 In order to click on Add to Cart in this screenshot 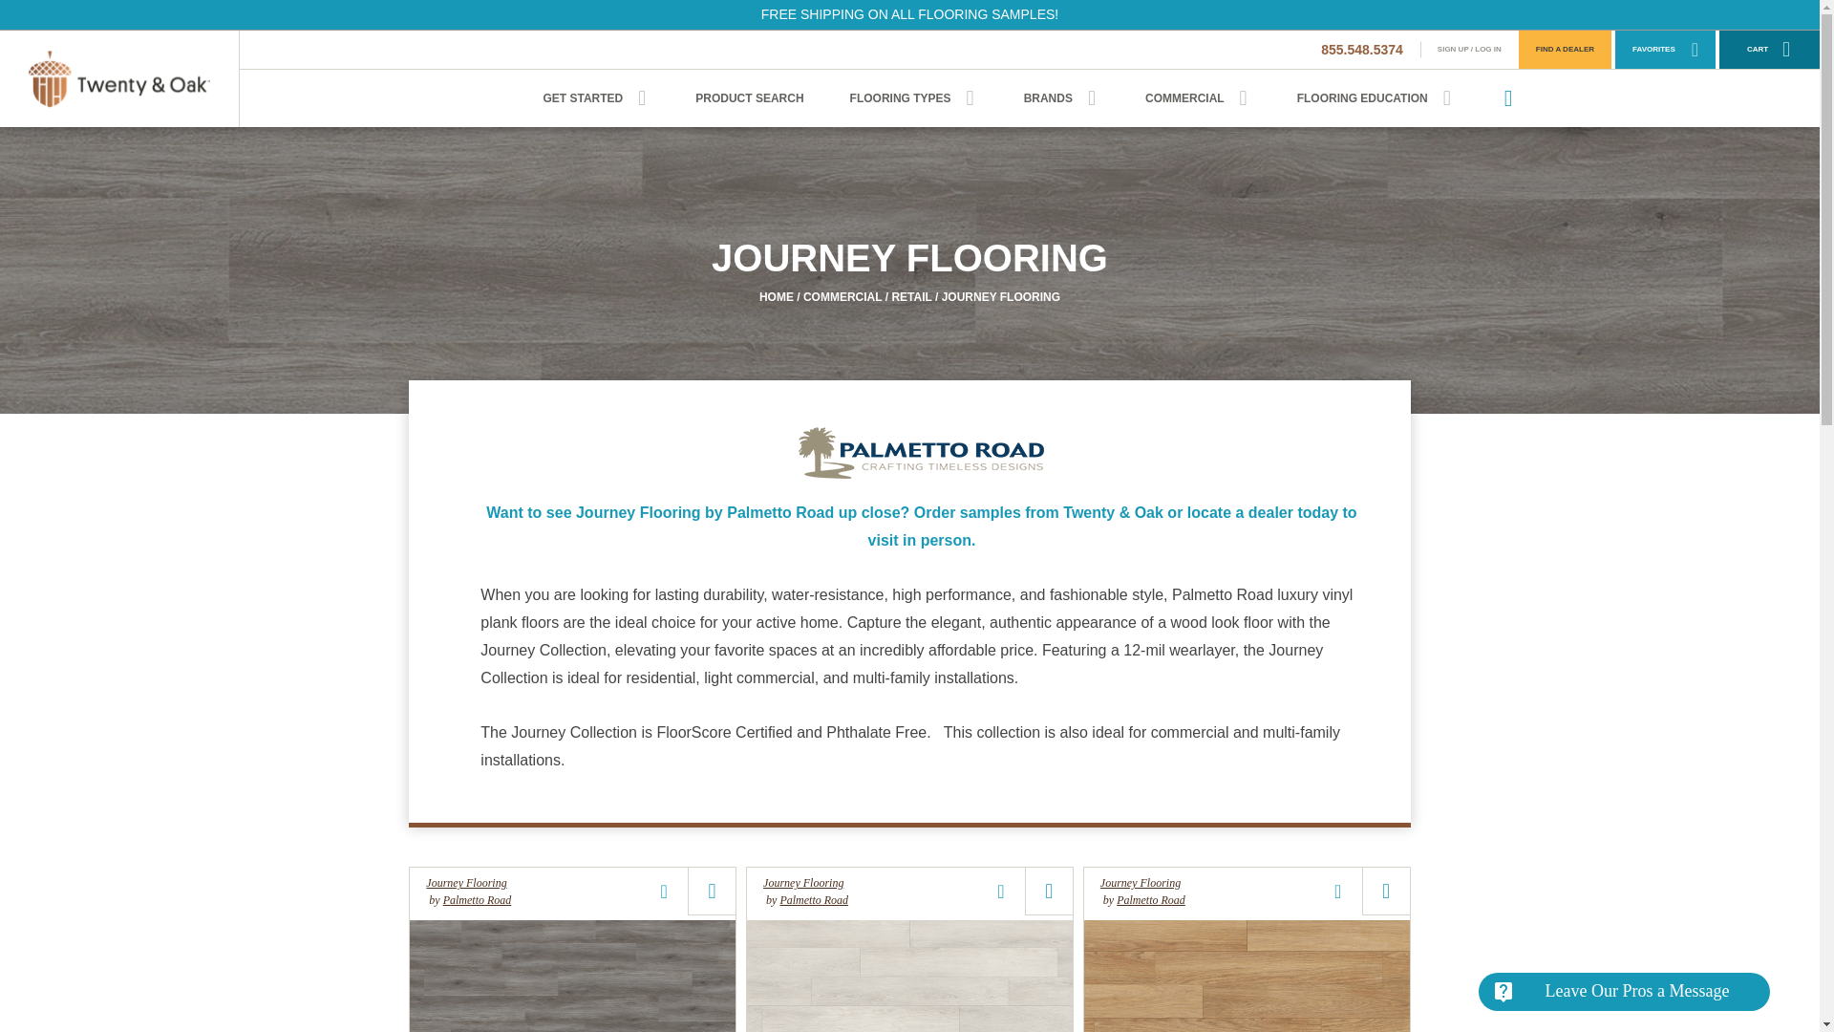, I will do `click(712, 891)`.